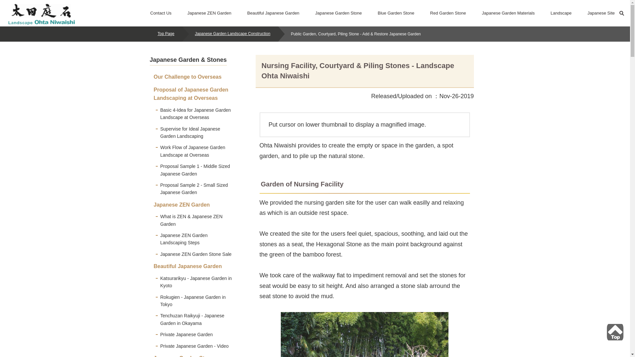 The image size is (635, 357). Describe the element at coordinates (166, 34) in the screenshot. I see `Top Page` at that location.